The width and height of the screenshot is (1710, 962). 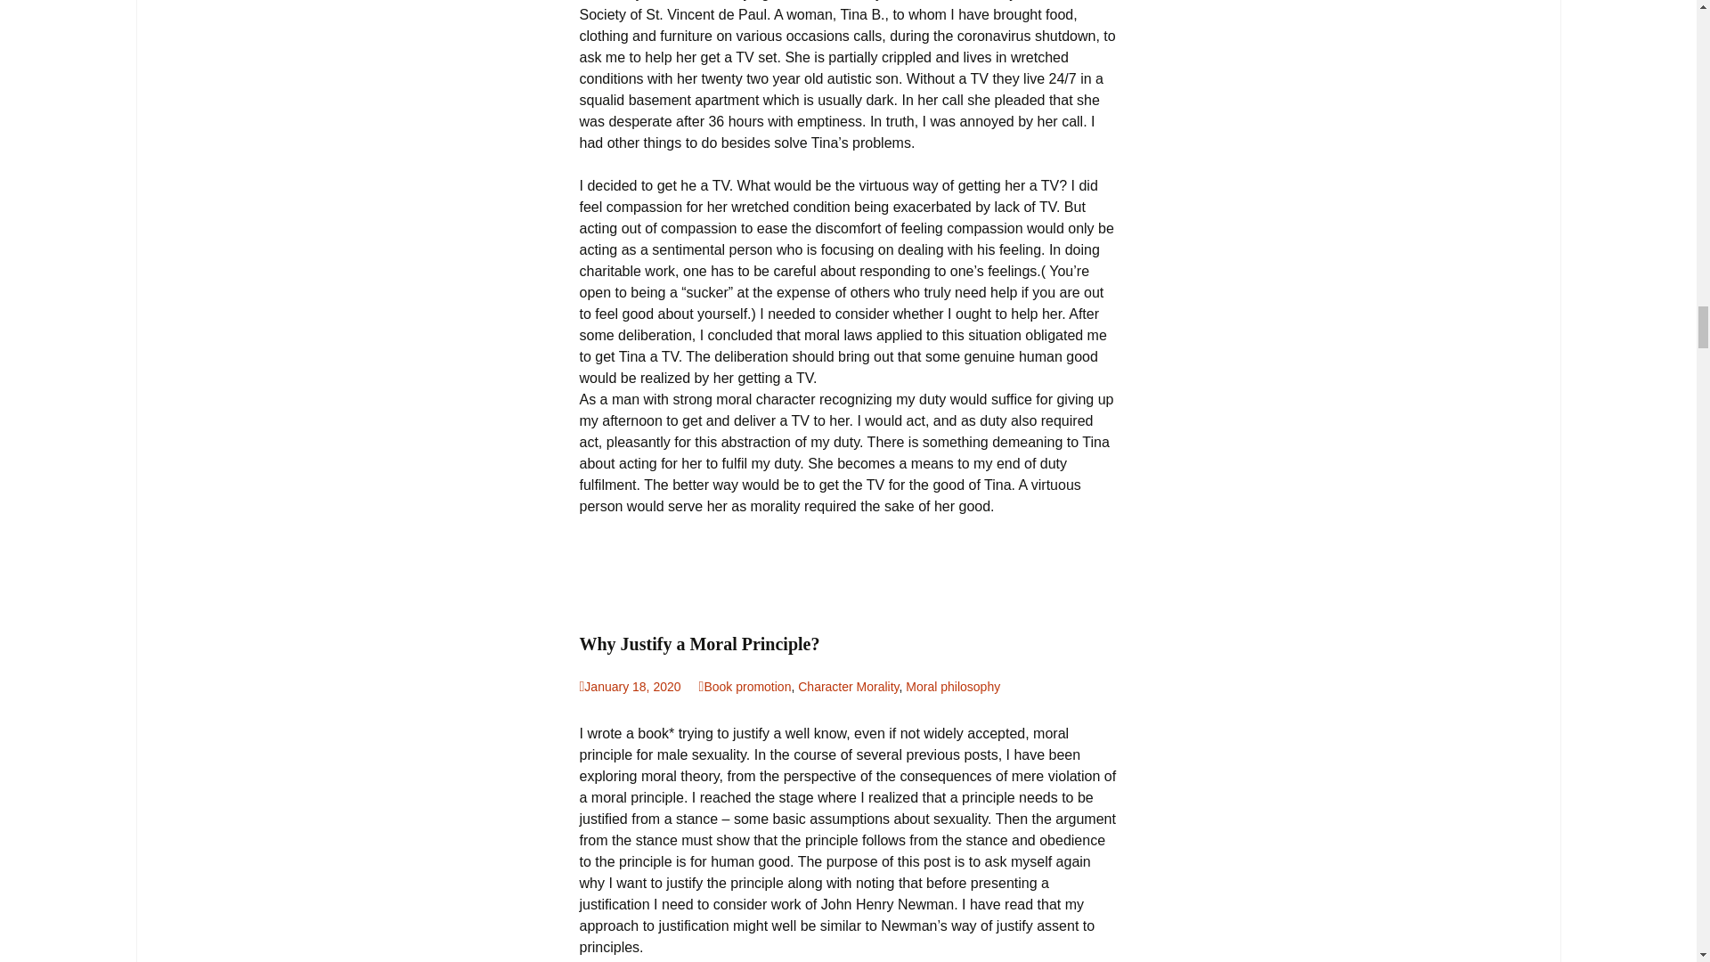 I want to click on Why Justify a Moral Principle?, so click(x=848, y=643).